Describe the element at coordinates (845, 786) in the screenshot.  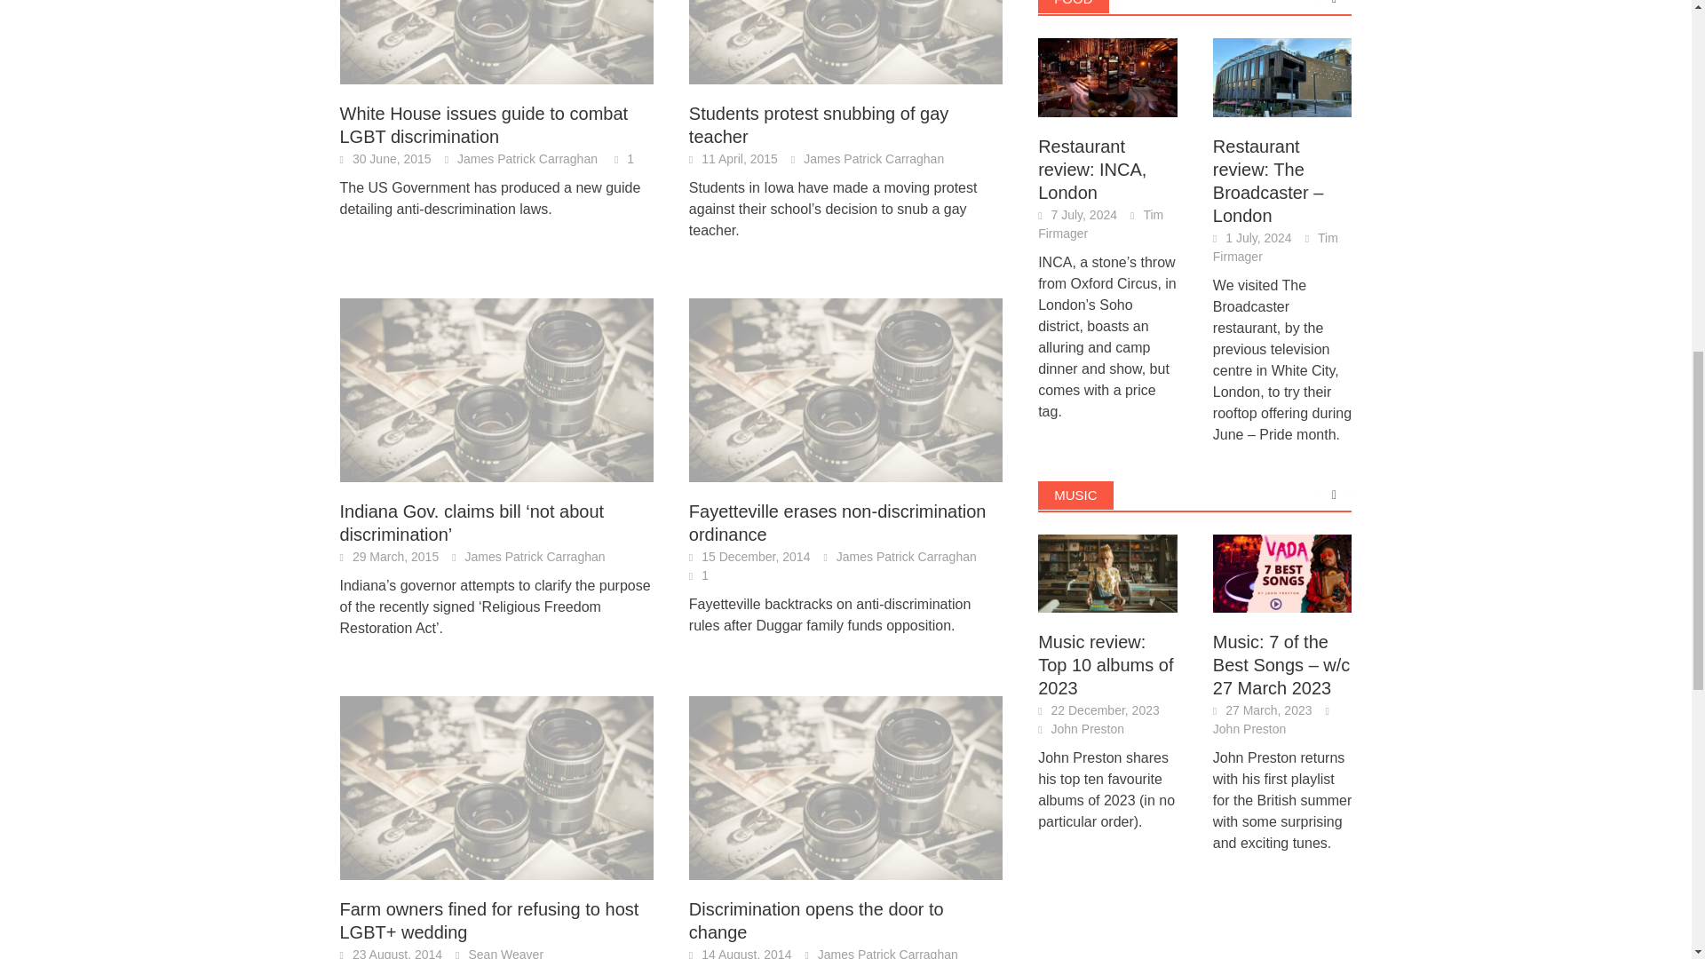
I see `Discrimination opens the door to change` at that location.